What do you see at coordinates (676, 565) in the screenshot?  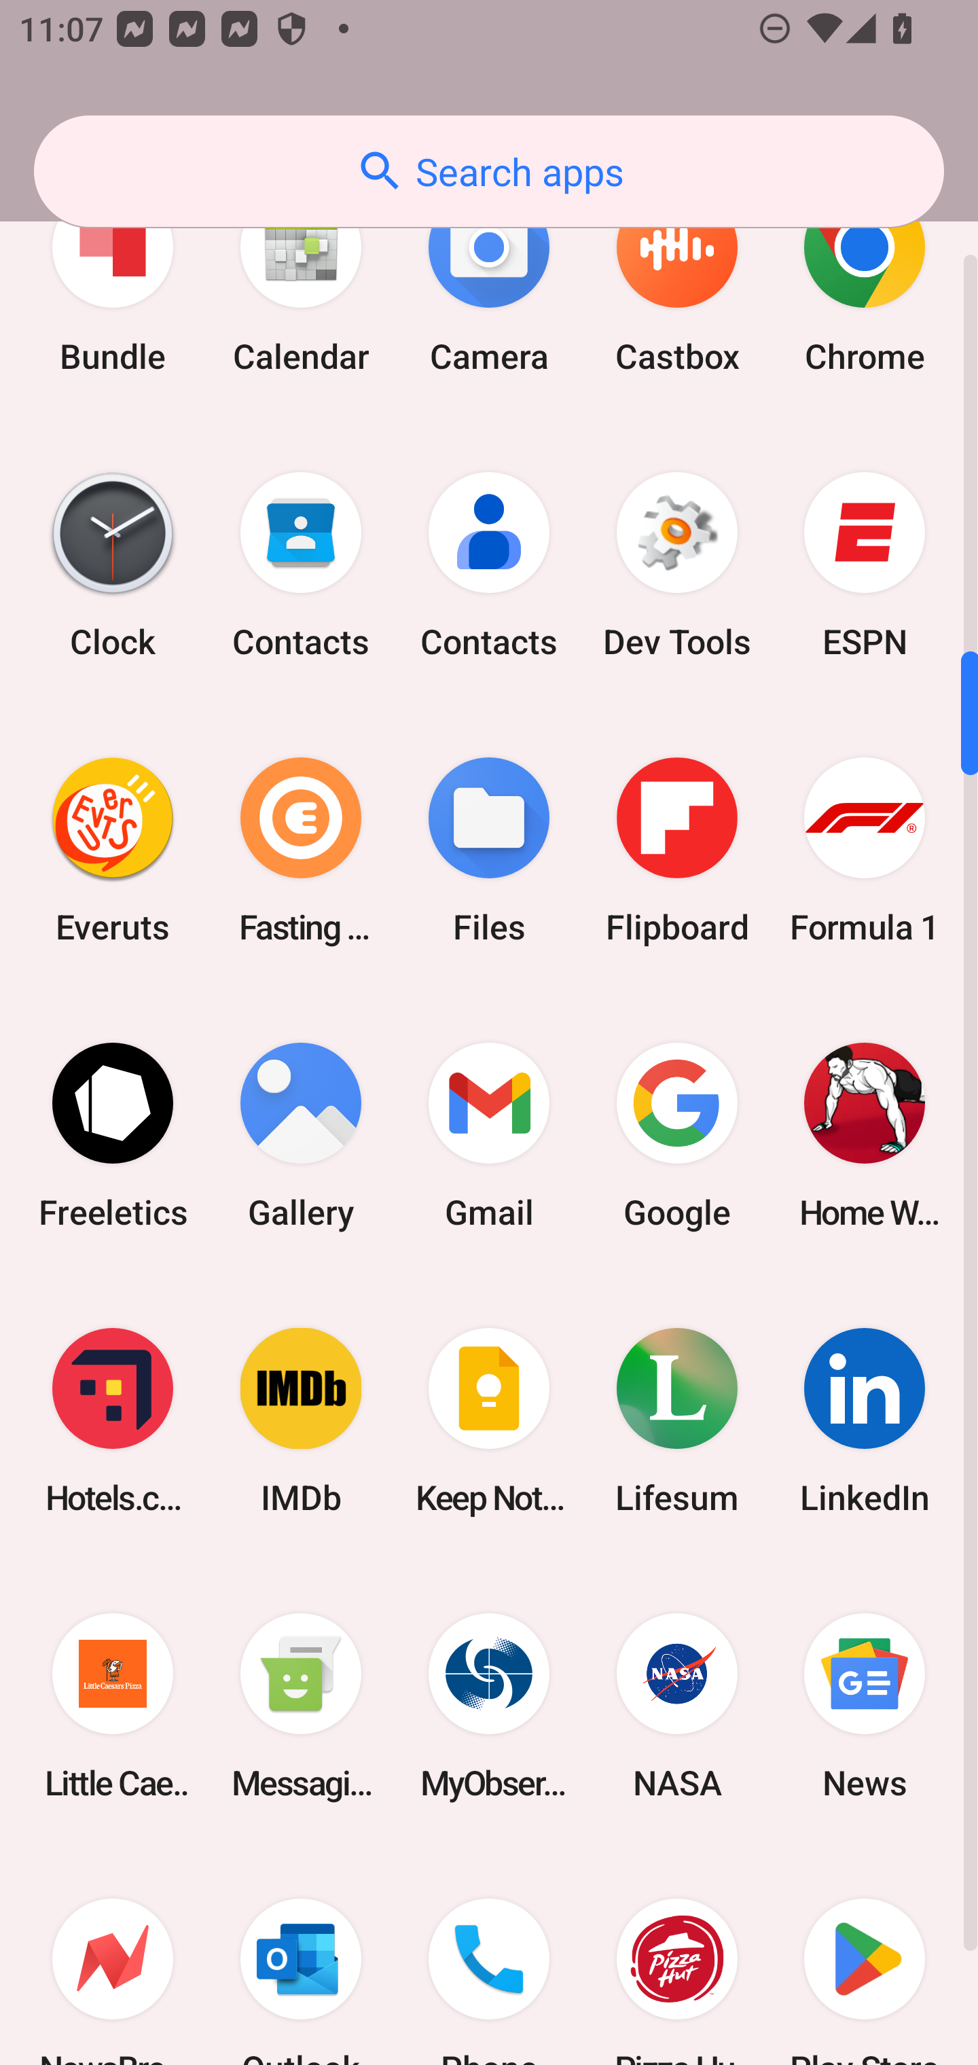 I see `Dev Tools` at bounding box center [676, 565].